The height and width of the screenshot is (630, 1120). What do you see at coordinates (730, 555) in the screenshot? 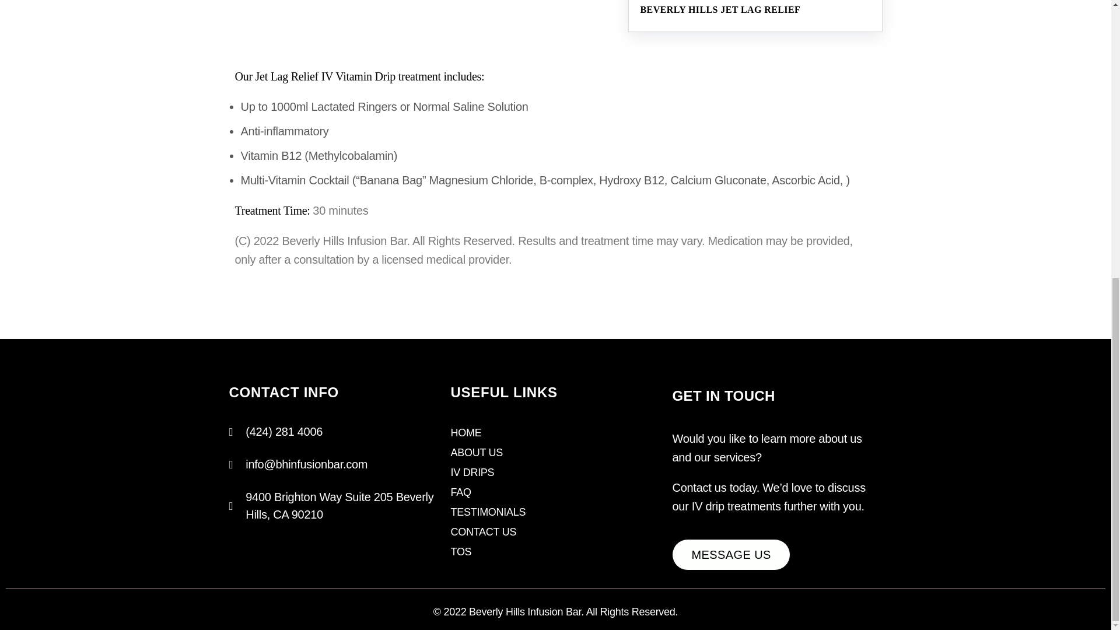
I see `MESSAGE US` at bounding box center [730, 555].